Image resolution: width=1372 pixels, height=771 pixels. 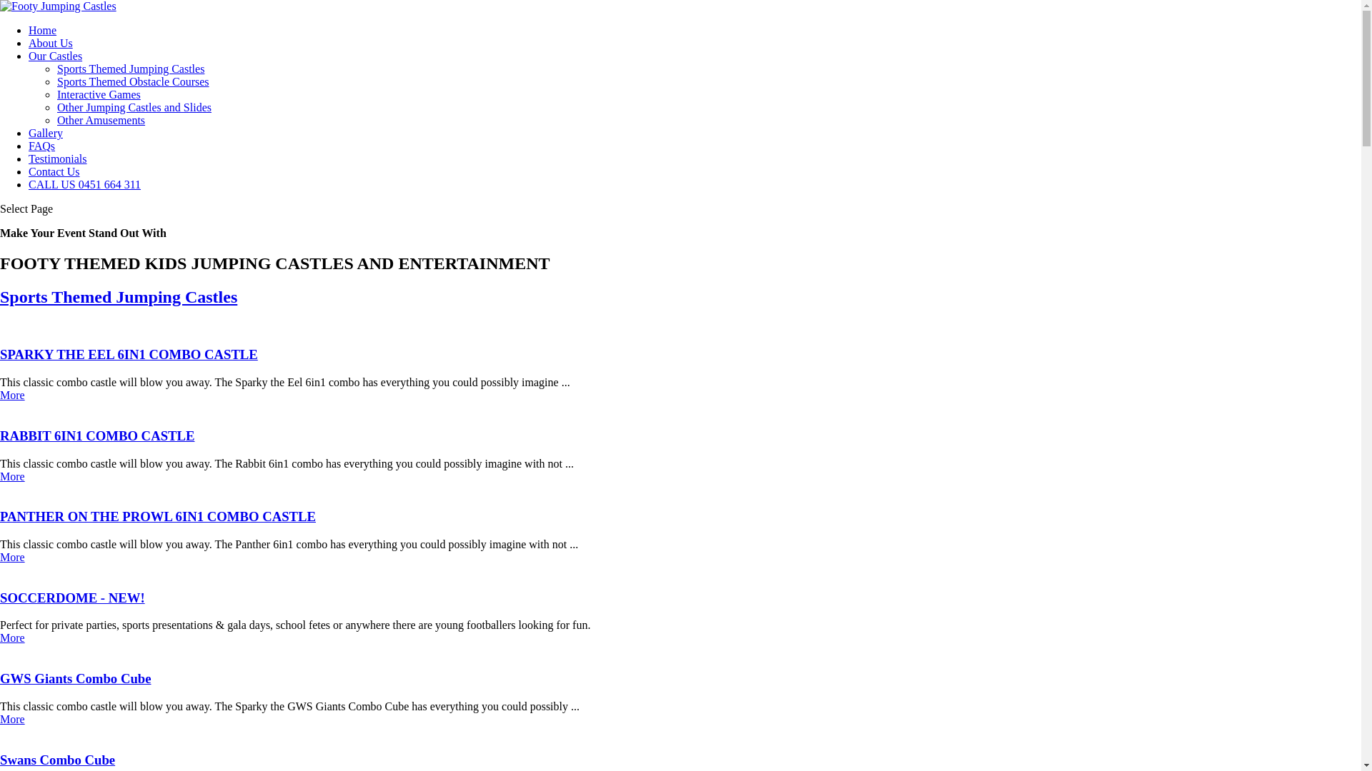 I want to click on Gallery, so click(x=46, y=133).